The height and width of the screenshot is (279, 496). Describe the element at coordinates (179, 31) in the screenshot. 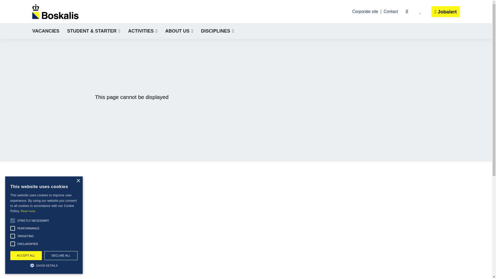

I see `About us` at that location.